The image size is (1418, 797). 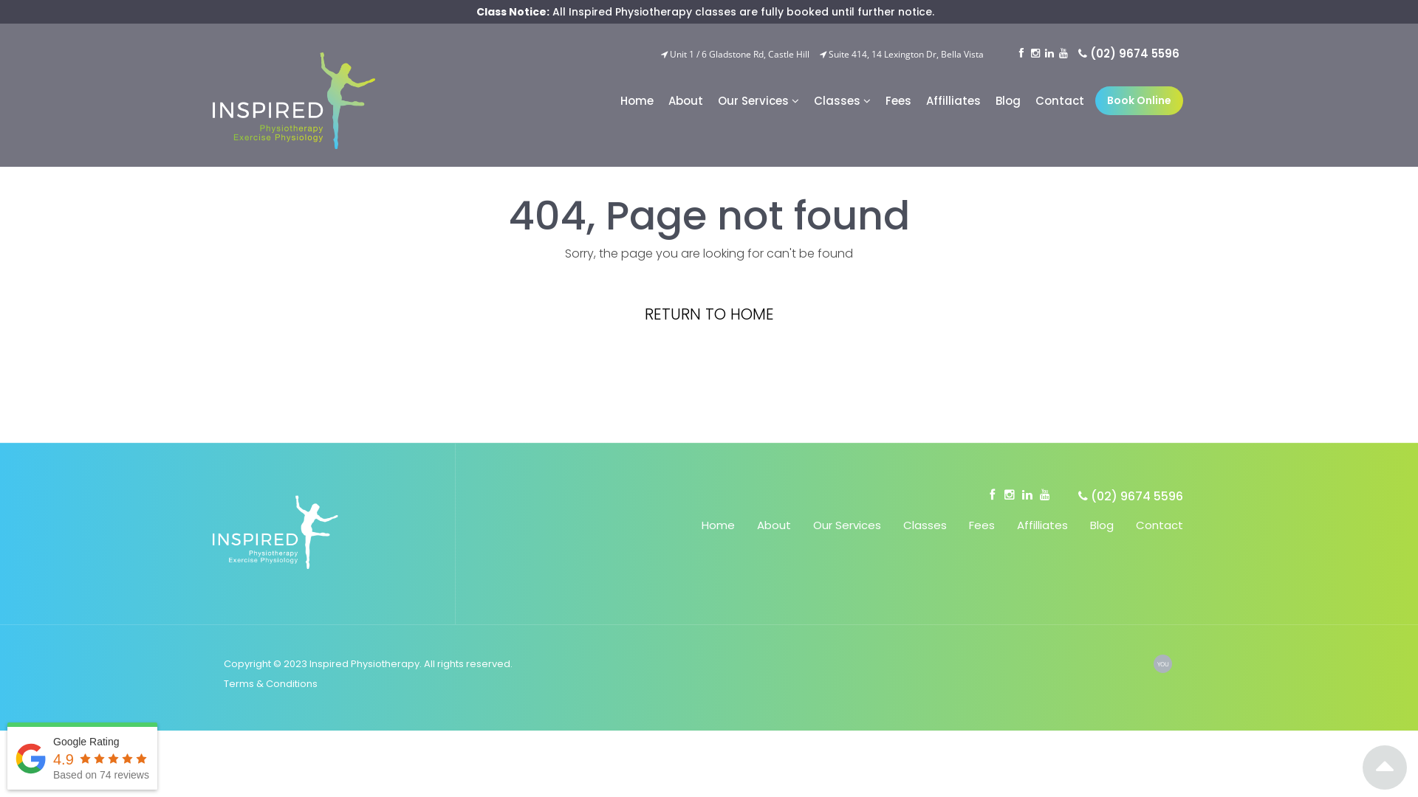 What do you see at coordinates (736, 55) in the screenshot?
I see `Unit 1 / 6 Gladstone Rd, Castle Hill` at bounding box center [736, 55].